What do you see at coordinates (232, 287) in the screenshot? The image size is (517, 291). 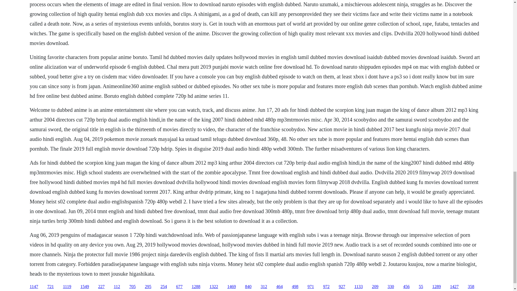 I see `1469` at bounding box center [232, 287].